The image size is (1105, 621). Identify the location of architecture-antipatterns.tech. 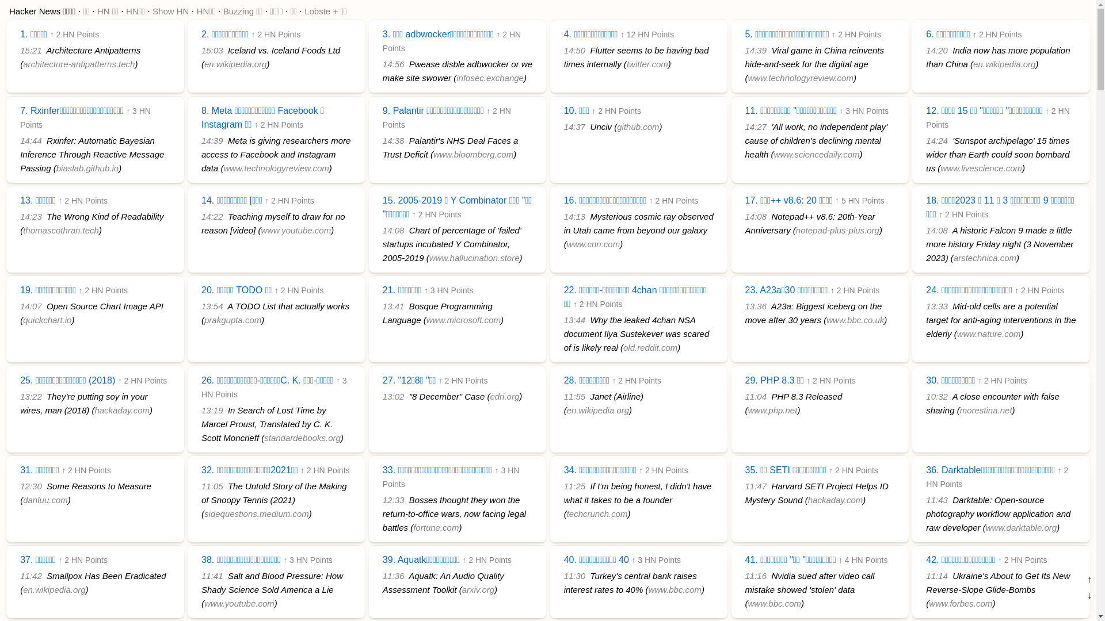
(79, 64).